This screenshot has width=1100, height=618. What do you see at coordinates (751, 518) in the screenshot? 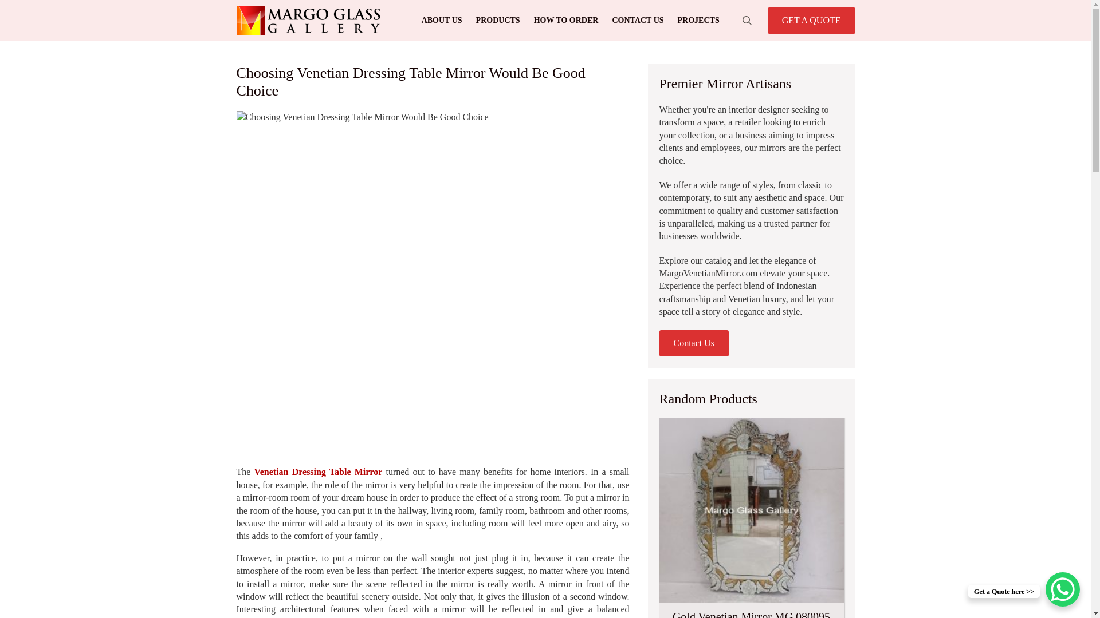
I see `Gold Venetian Mirror MG 080095` at bounding box center [751, 518].